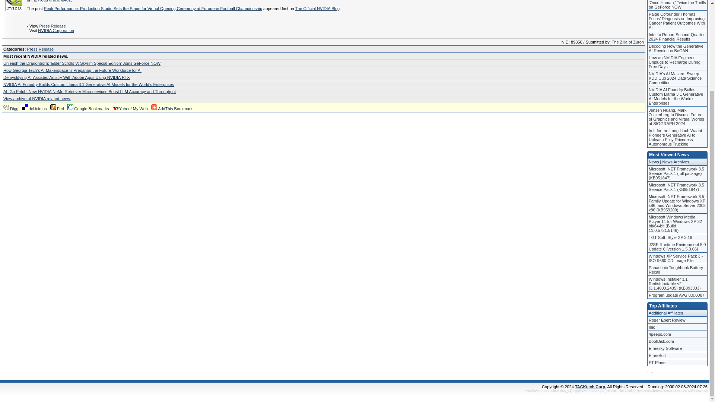 The height and width of the screenshot is (402, 715). I want to click on NVIDIA Corporation, so click(56, 30).